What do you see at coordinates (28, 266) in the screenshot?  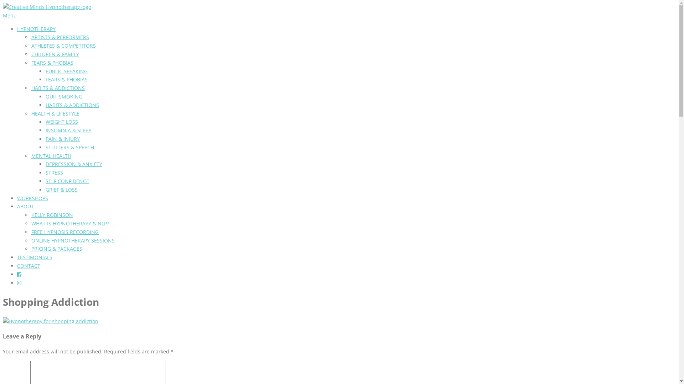 I see `CONTACT` at bounding box center [28, 266].